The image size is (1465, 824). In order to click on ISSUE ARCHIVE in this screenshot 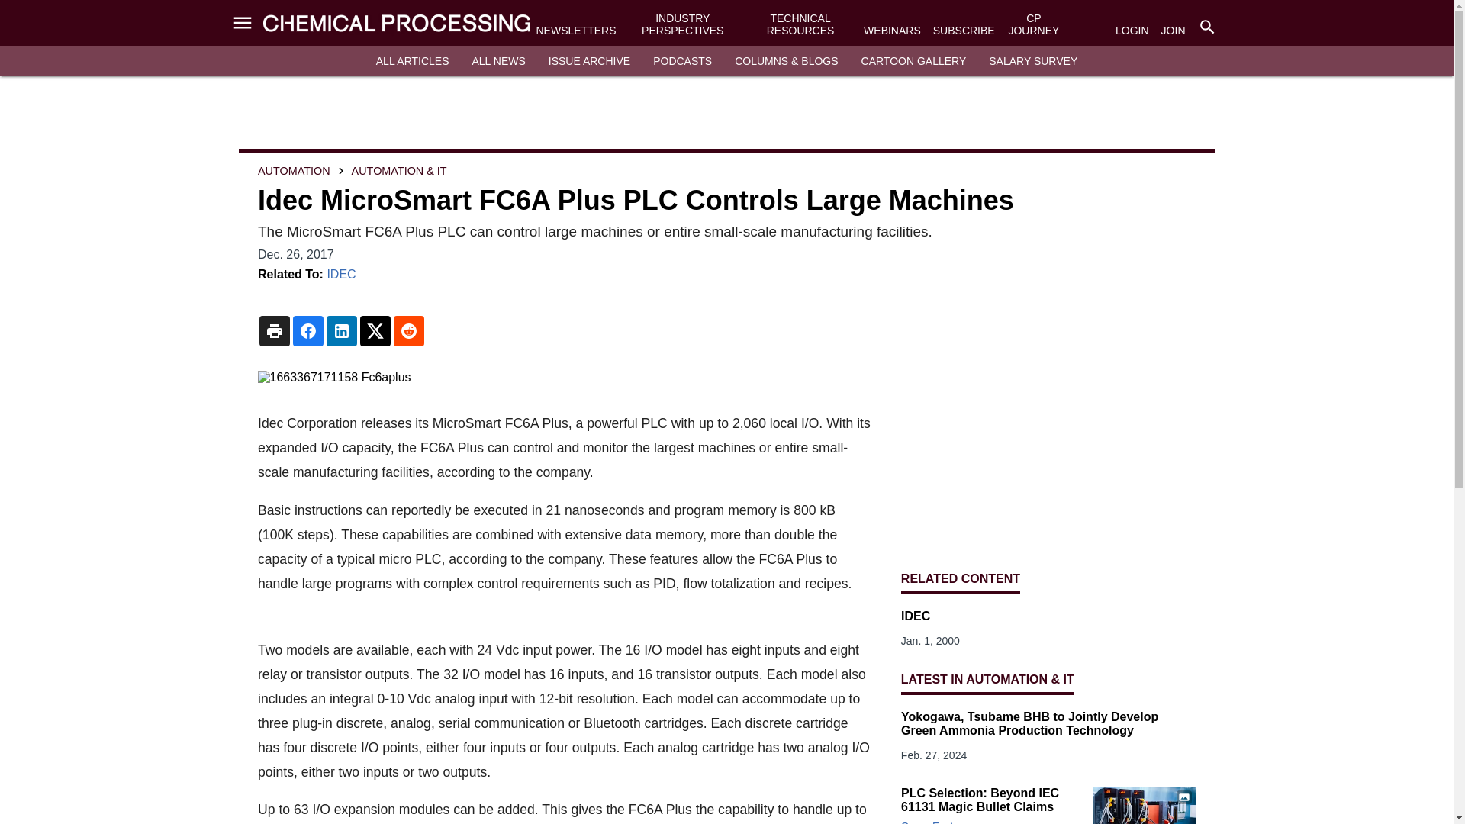, I will do `click(589, 61)`.